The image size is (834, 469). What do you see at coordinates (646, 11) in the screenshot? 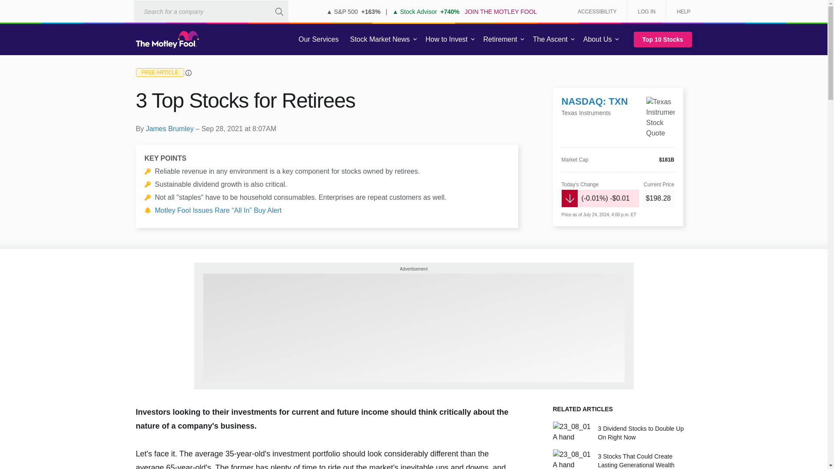
I see `LOG IN` at bounding box center [646, 11].